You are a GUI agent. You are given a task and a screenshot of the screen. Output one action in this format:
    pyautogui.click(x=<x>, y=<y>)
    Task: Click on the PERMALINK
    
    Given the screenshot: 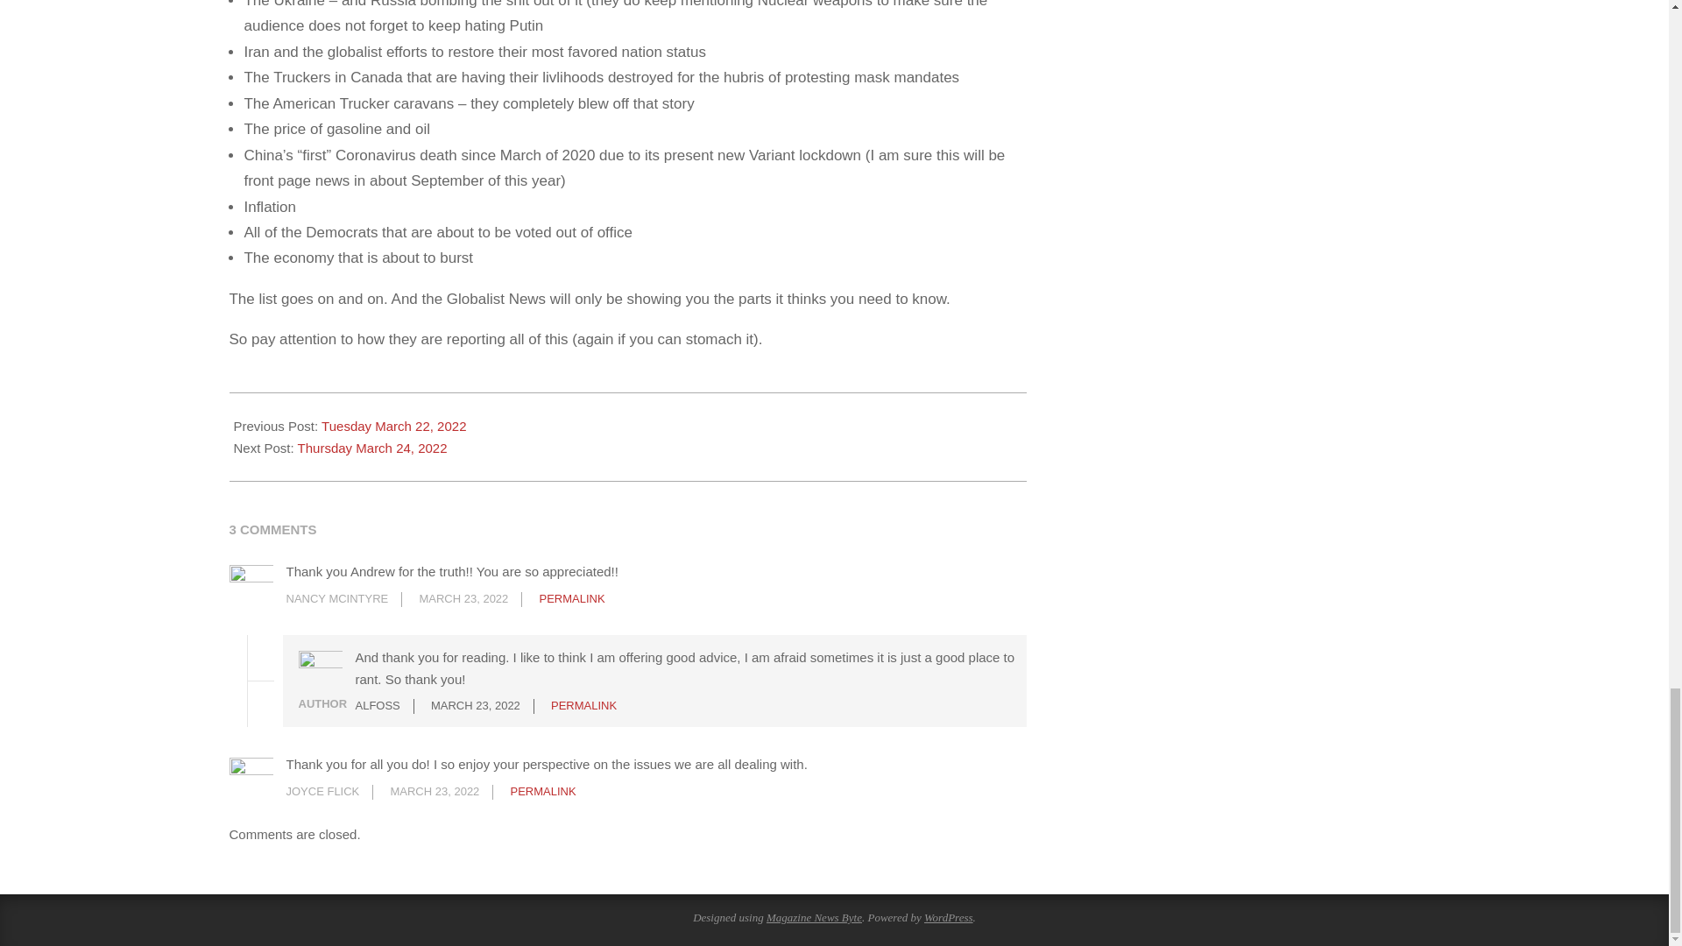 What is the action you would take?
    pyautogui.click(x=583, y=706)
    